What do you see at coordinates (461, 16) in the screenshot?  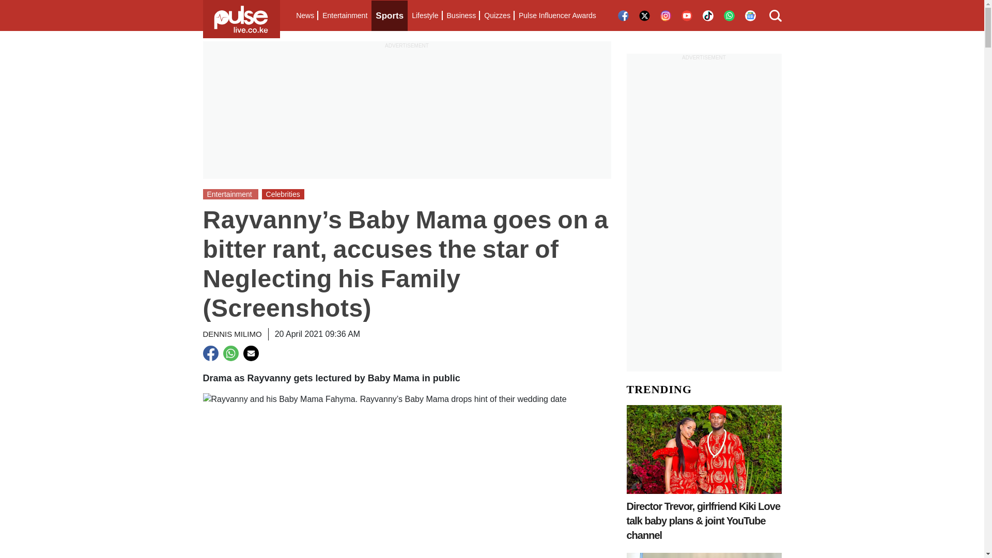 I see `Business` at bounding box center [461, 16].